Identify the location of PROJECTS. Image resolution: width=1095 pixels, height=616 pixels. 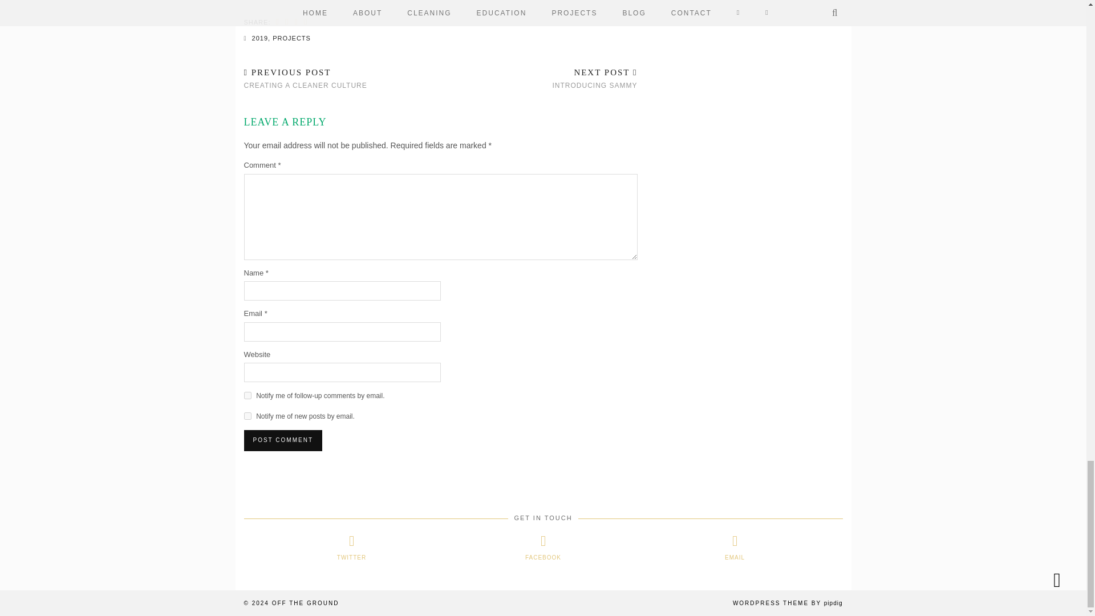
(292, 38).